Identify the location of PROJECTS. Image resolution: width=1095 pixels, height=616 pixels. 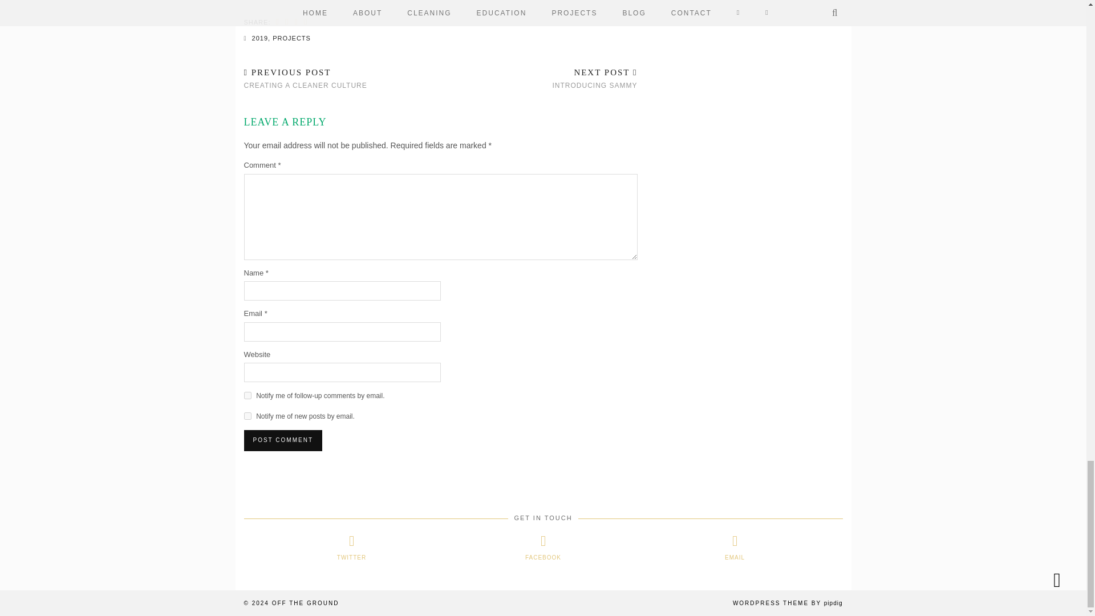
(292, 38).